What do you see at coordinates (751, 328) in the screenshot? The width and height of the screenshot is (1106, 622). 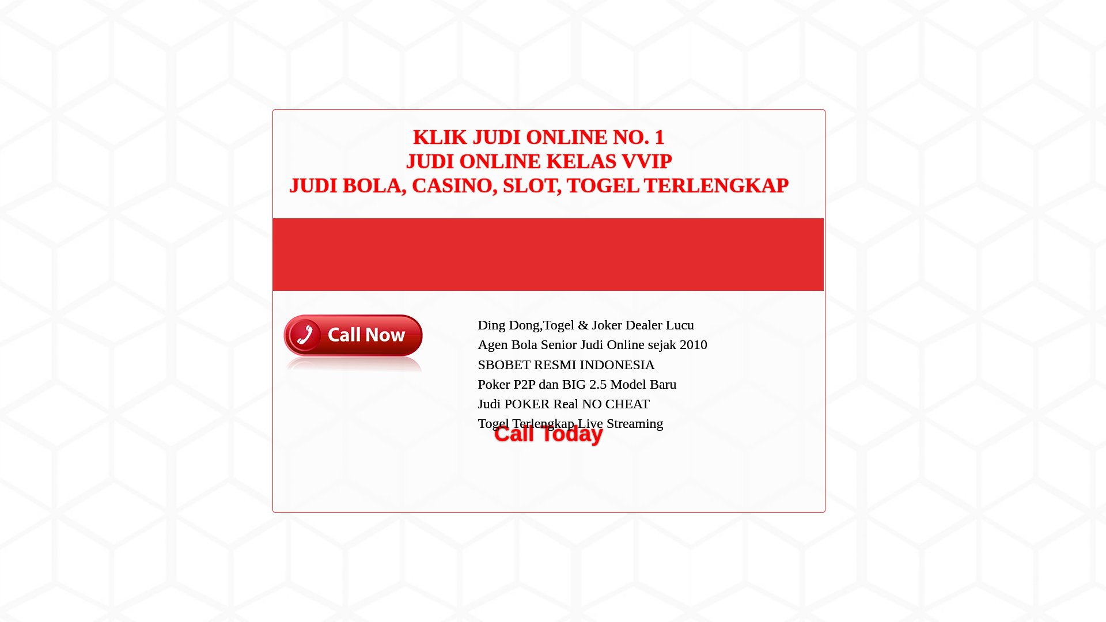 I see `July 2020` at bounding box center [751, 328].